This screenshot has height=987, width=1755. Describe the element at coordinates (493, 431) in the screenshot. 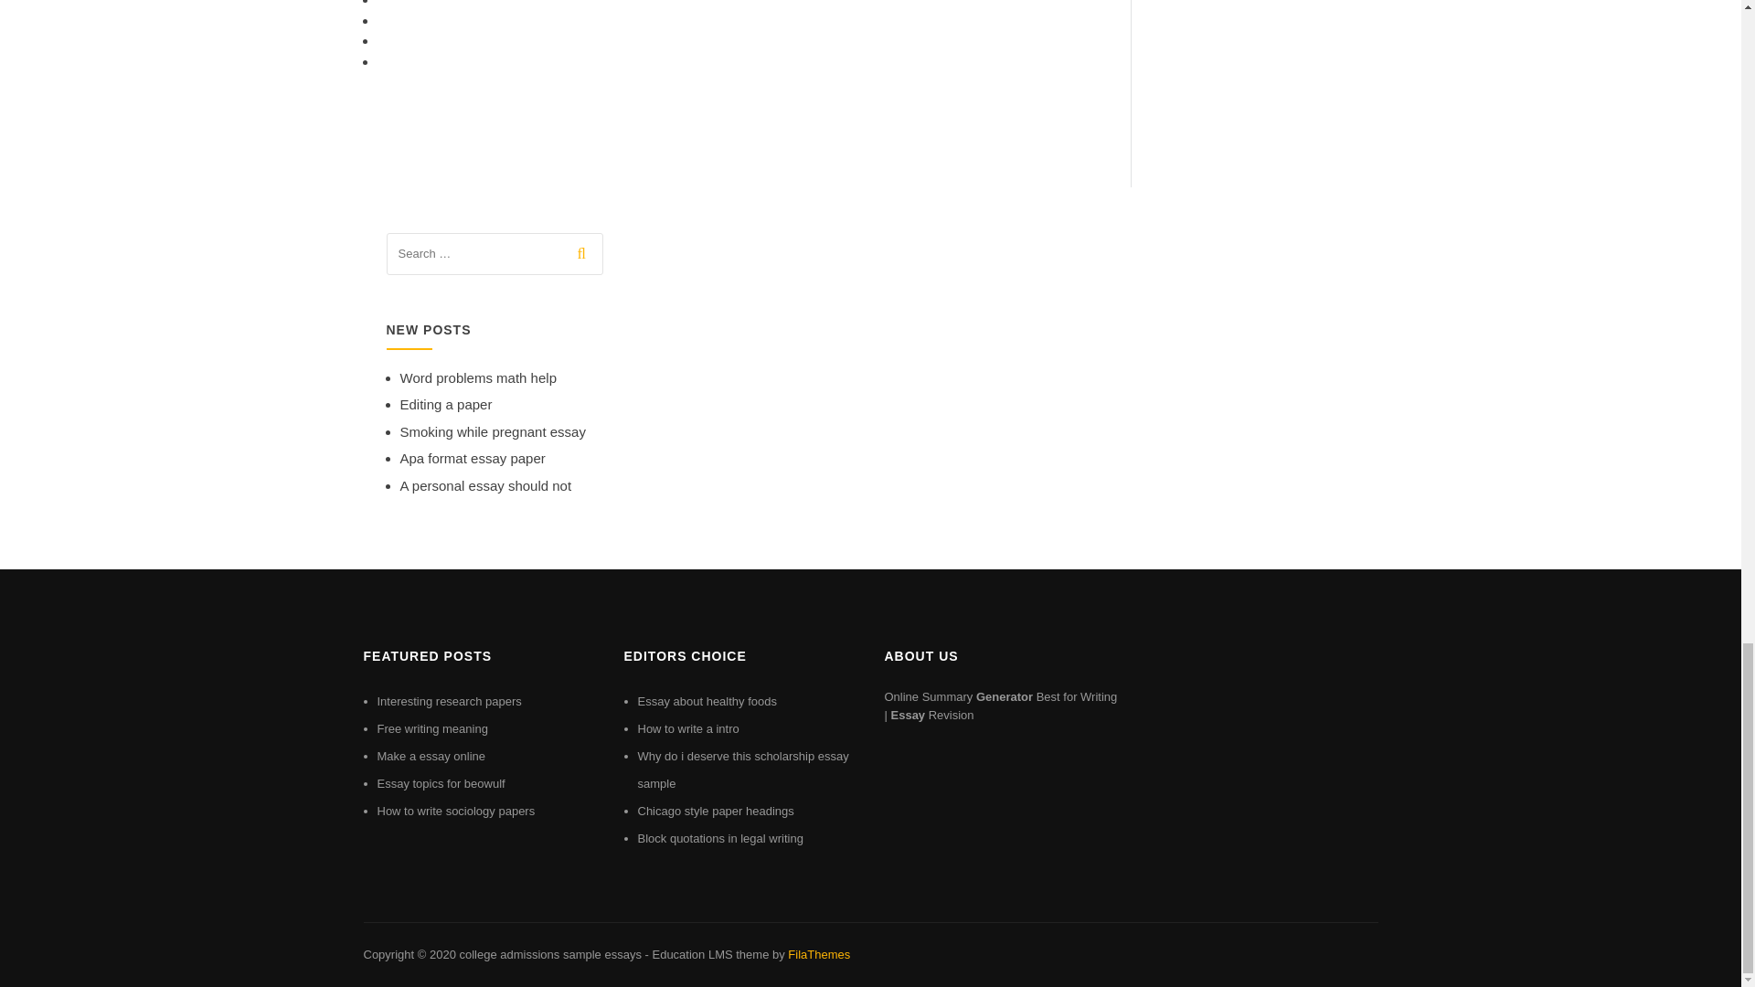

I see `Smoking while pregnant essay` at that location.